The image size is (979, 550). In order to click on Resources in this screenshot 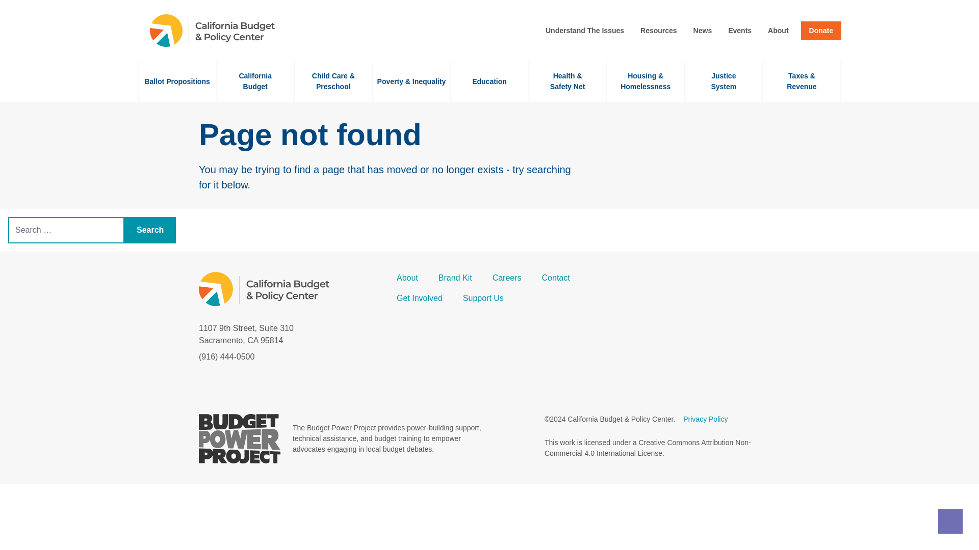, I will do `click(659, 31)`.